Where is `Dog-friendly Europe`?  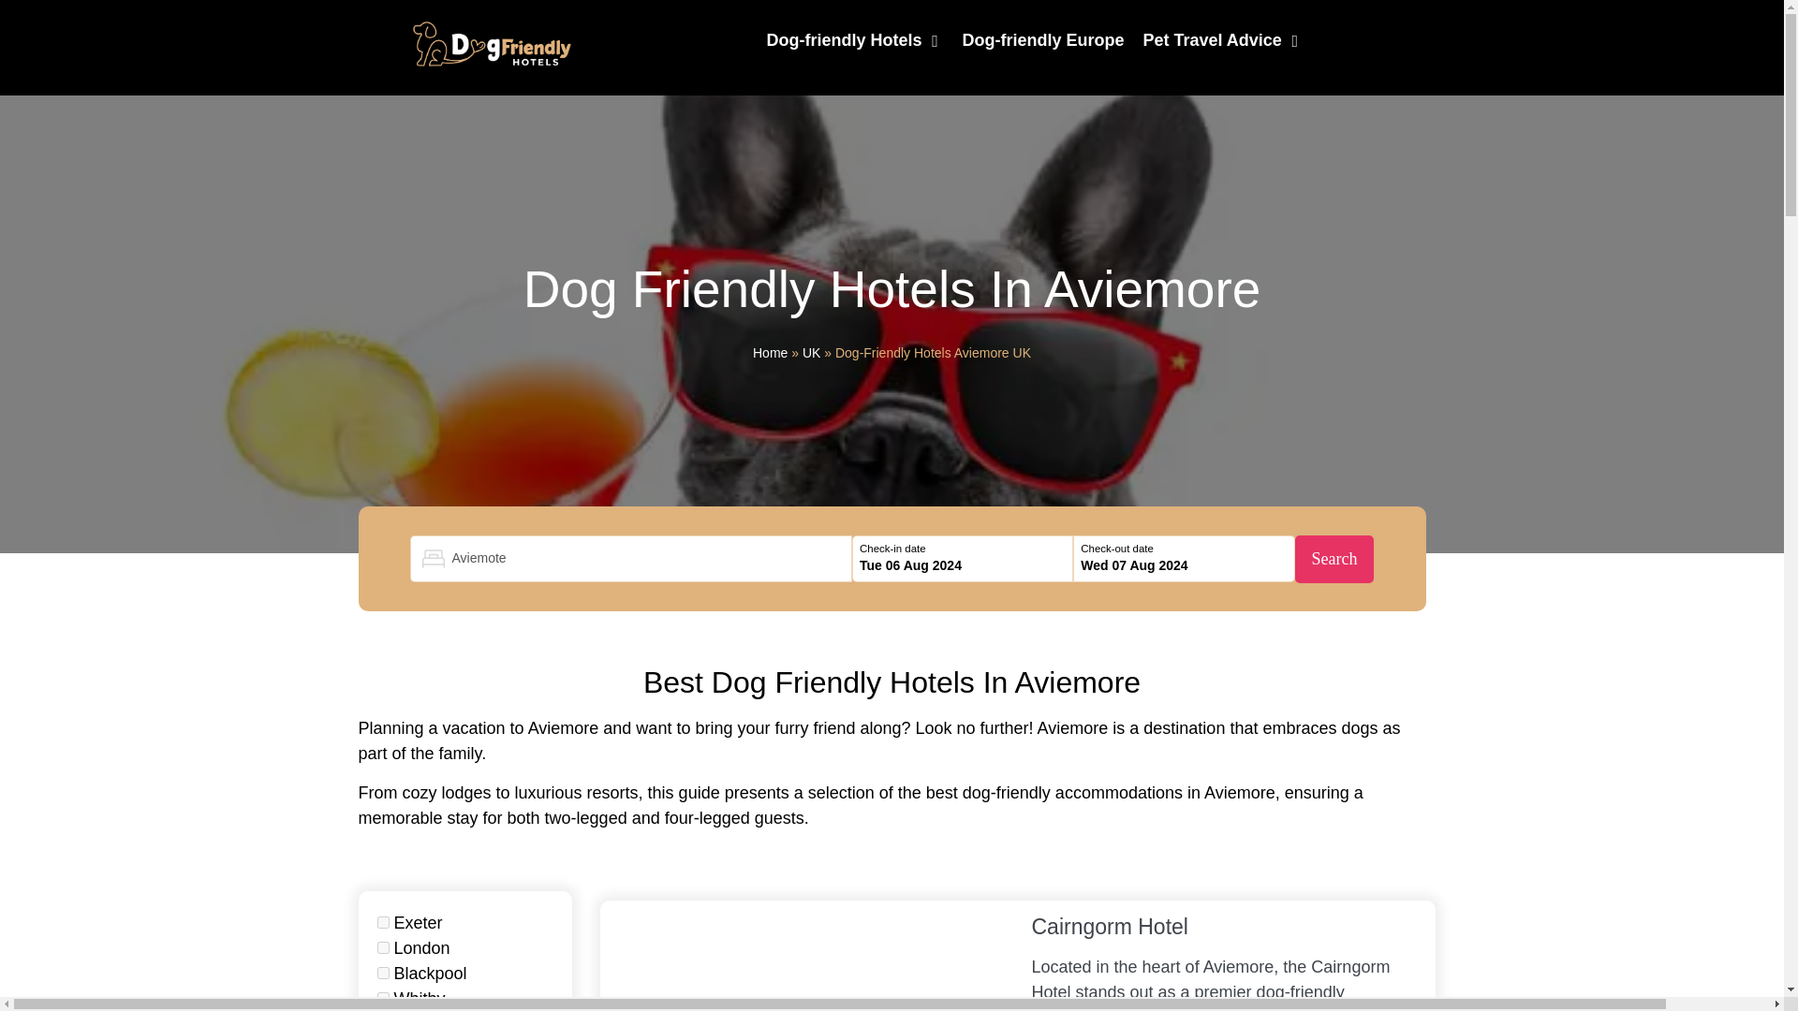 Dog-friendly Europe is located at coordinates (1043, 41).